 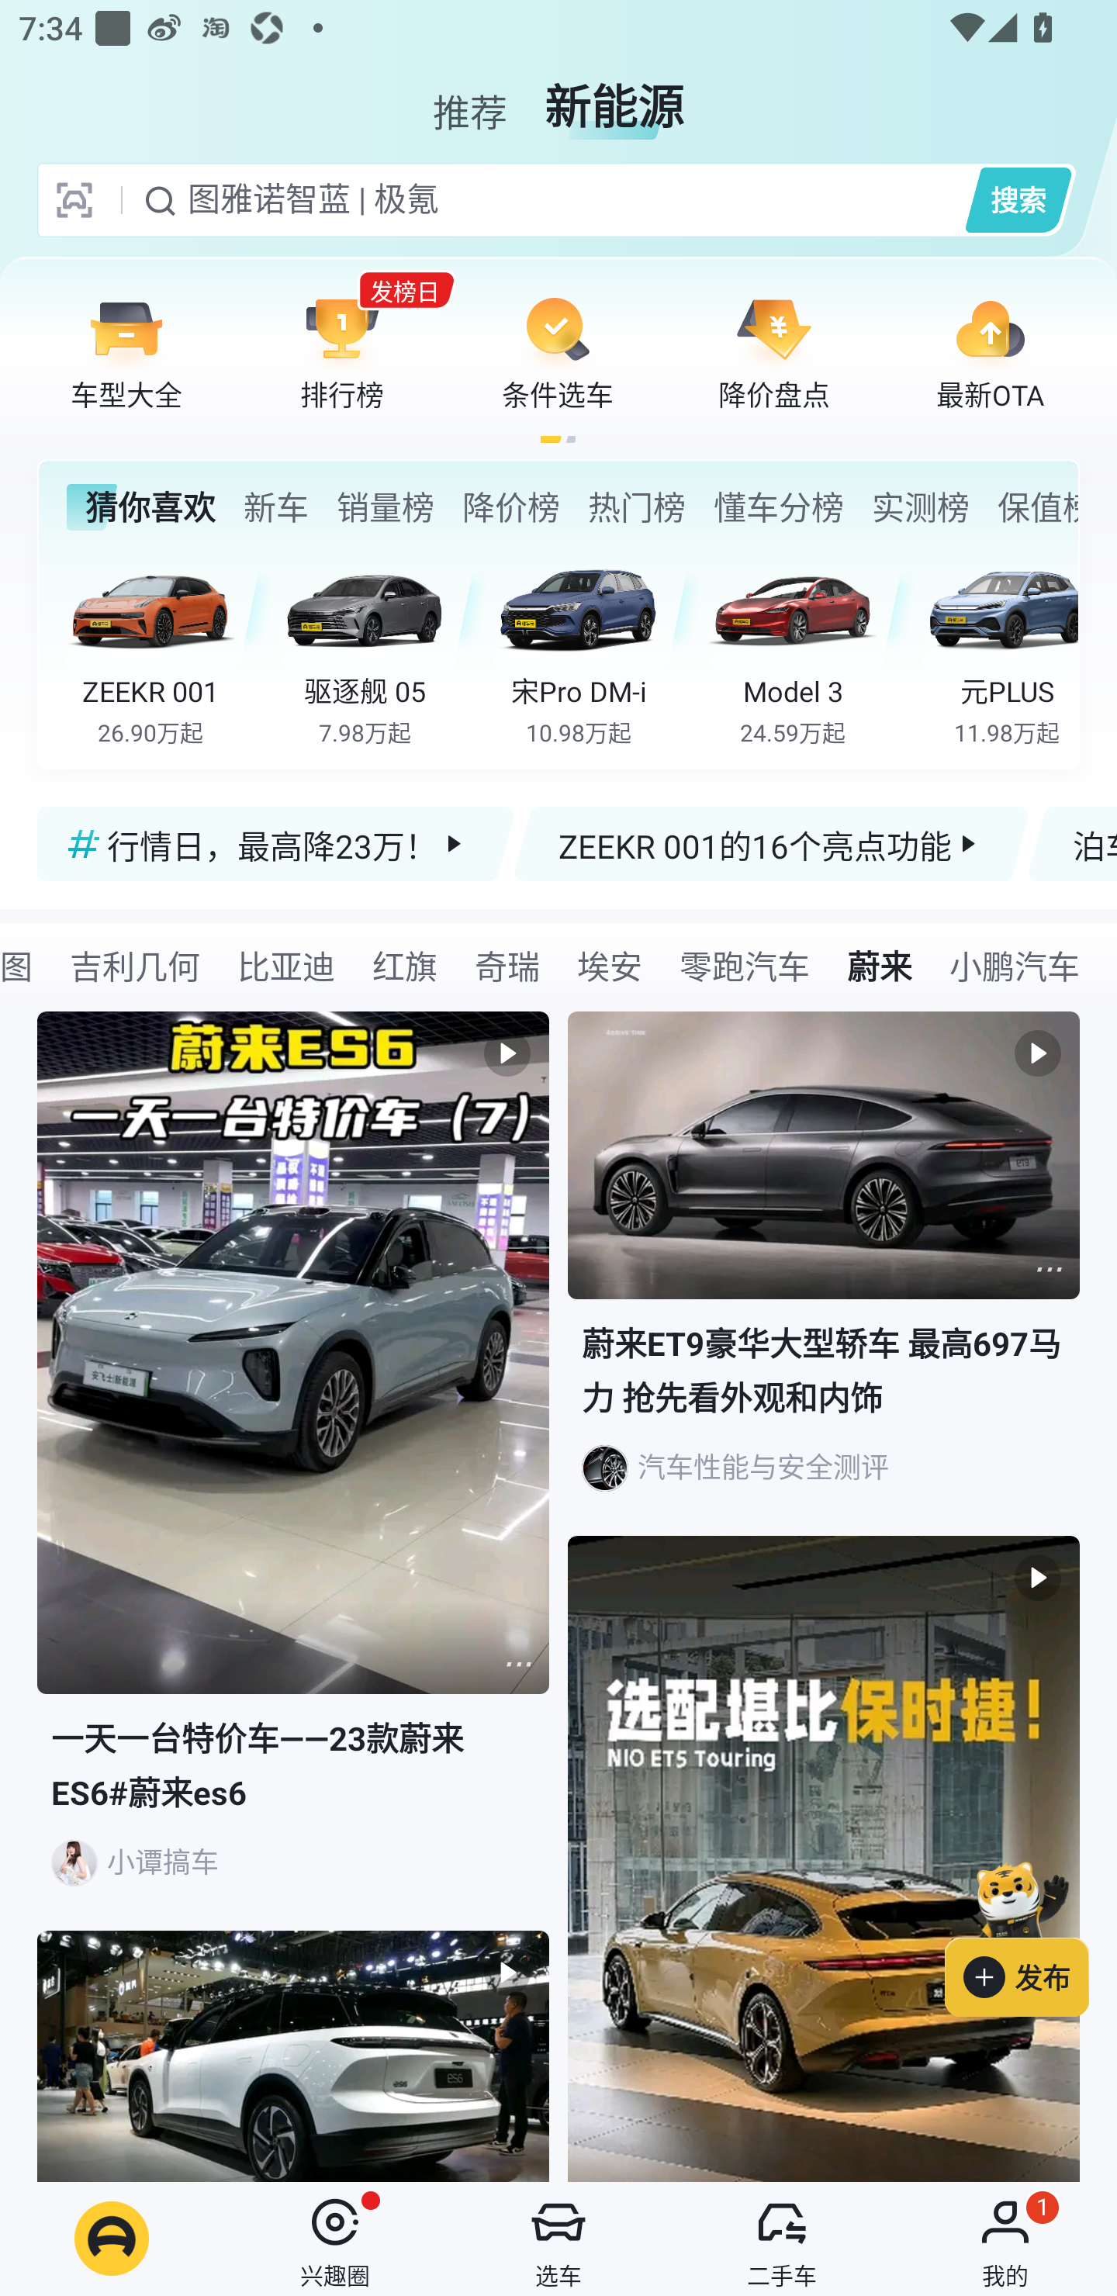 What do you see at coordinates (275, 507) in the screenshot?
I see `新车` at bounding box center [275, 507].